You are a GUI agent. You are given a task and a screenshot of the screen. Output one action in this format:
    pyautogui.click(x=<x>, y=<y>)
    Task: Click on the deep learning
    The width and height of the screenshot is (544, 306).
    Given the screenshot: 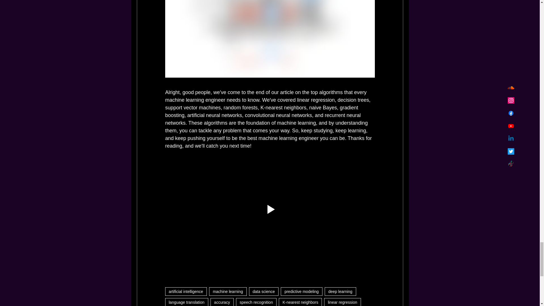 What is the action you would take?
    pyautogui.click(x=341, y=292)
    